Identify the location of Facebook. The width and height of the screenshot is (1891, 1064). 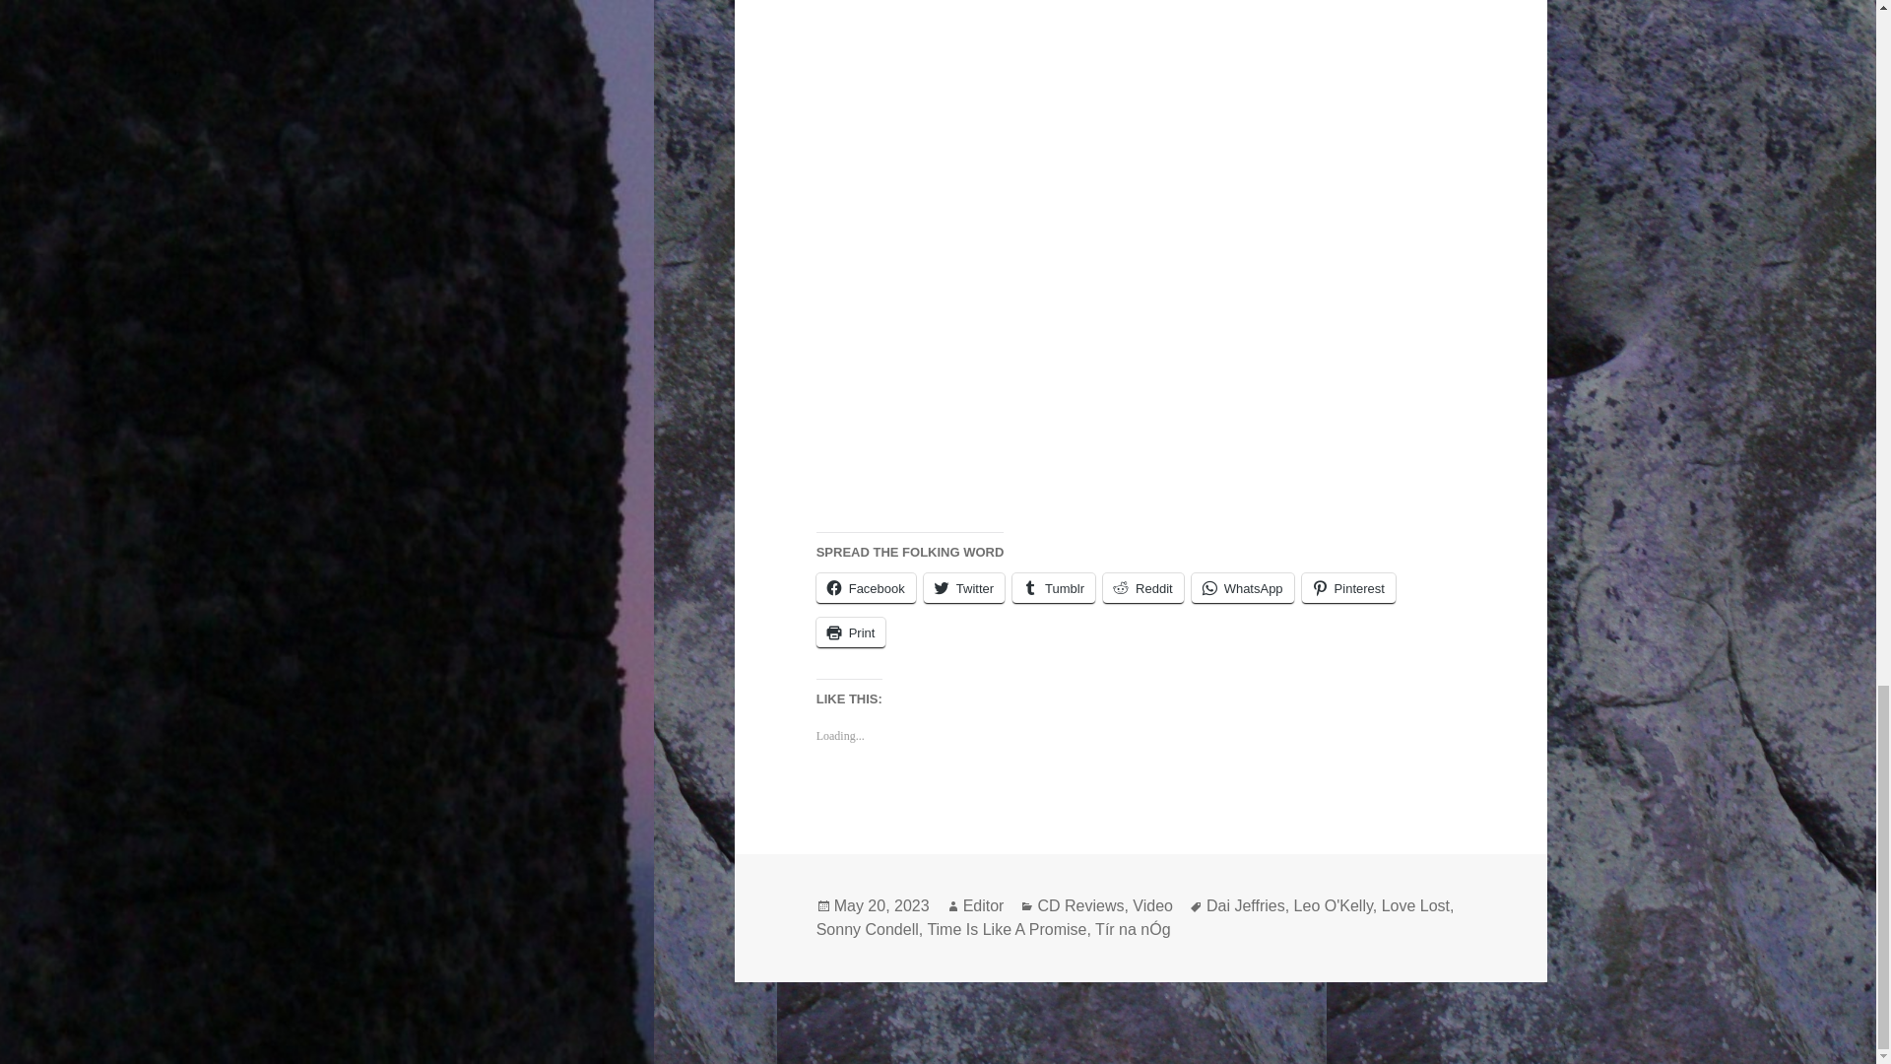
(866, 589).